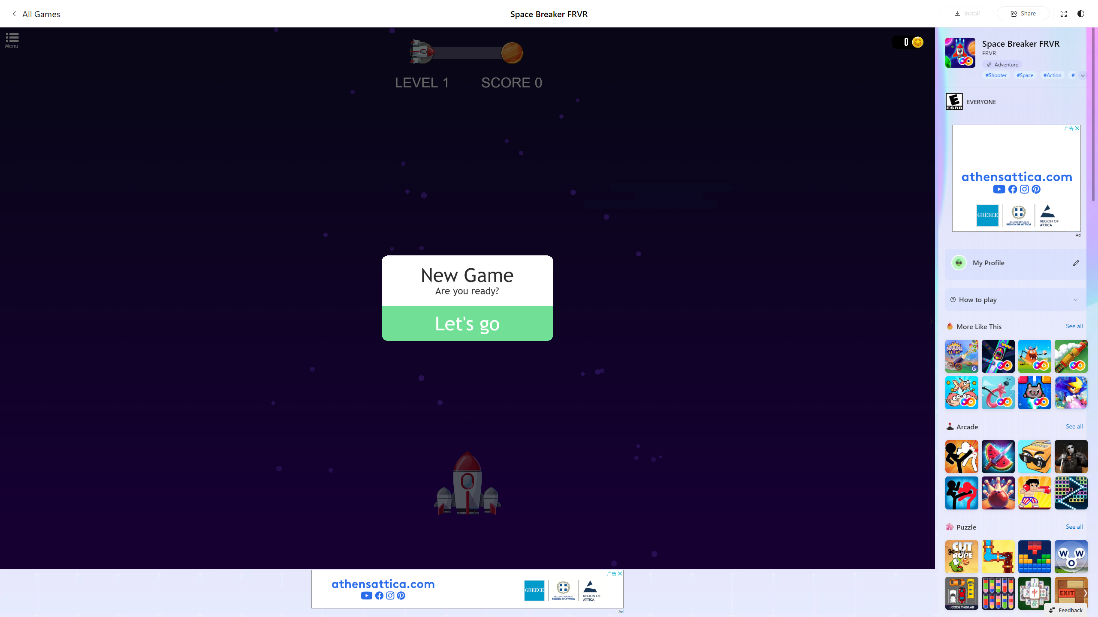  I want to click on Install, so click(967, 13).